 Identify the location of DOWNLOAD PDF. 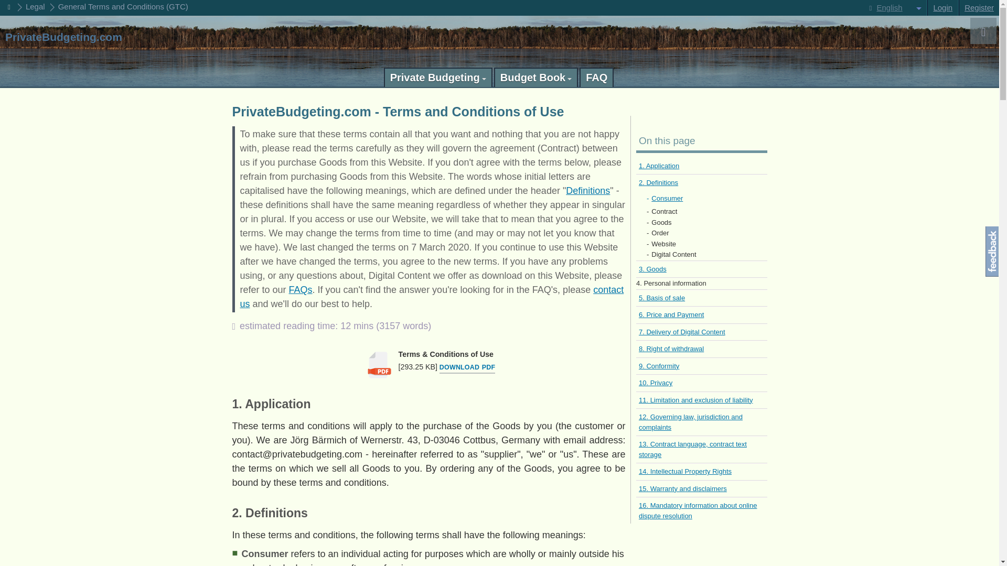
(467, 368).